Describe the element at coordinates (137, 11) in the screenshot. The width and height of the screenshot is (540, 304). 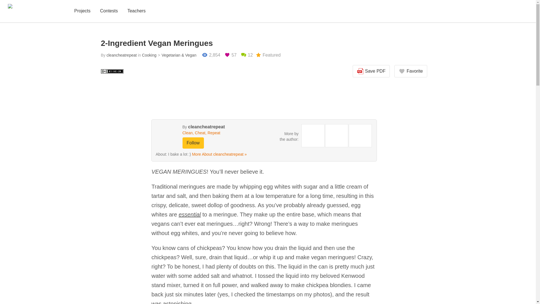
I see `Teachers` at that location.